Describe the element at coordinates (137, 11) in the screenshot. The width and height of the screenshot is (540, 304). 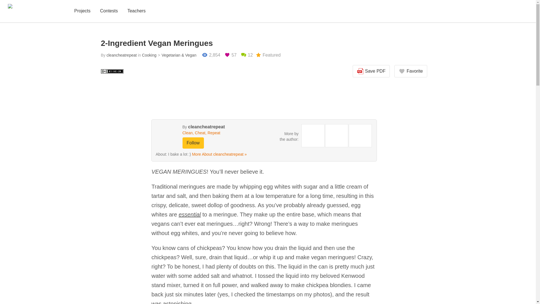
I see `Teachers` at that location.